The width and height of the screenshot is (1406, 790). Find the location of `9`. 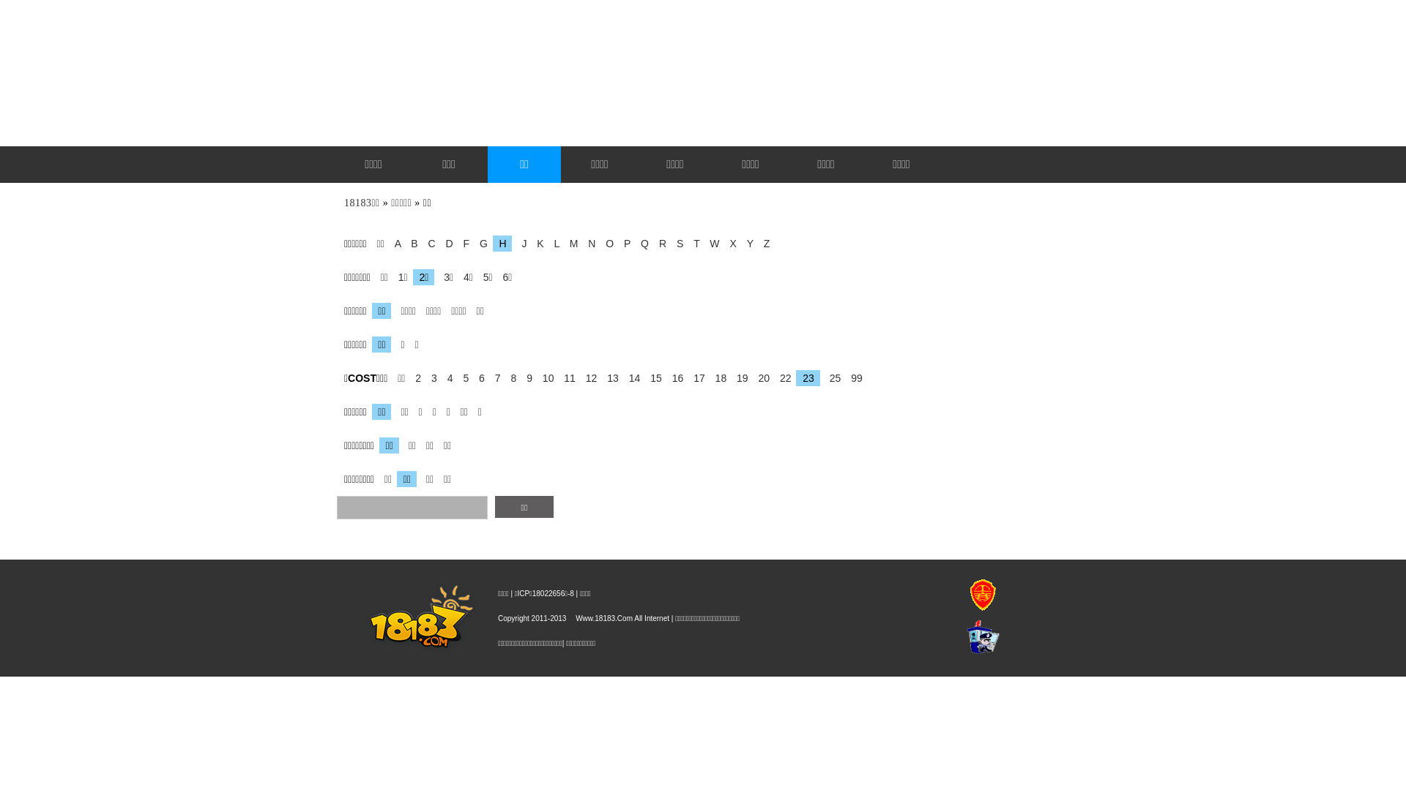

9 is located at coordinates (526, 377).